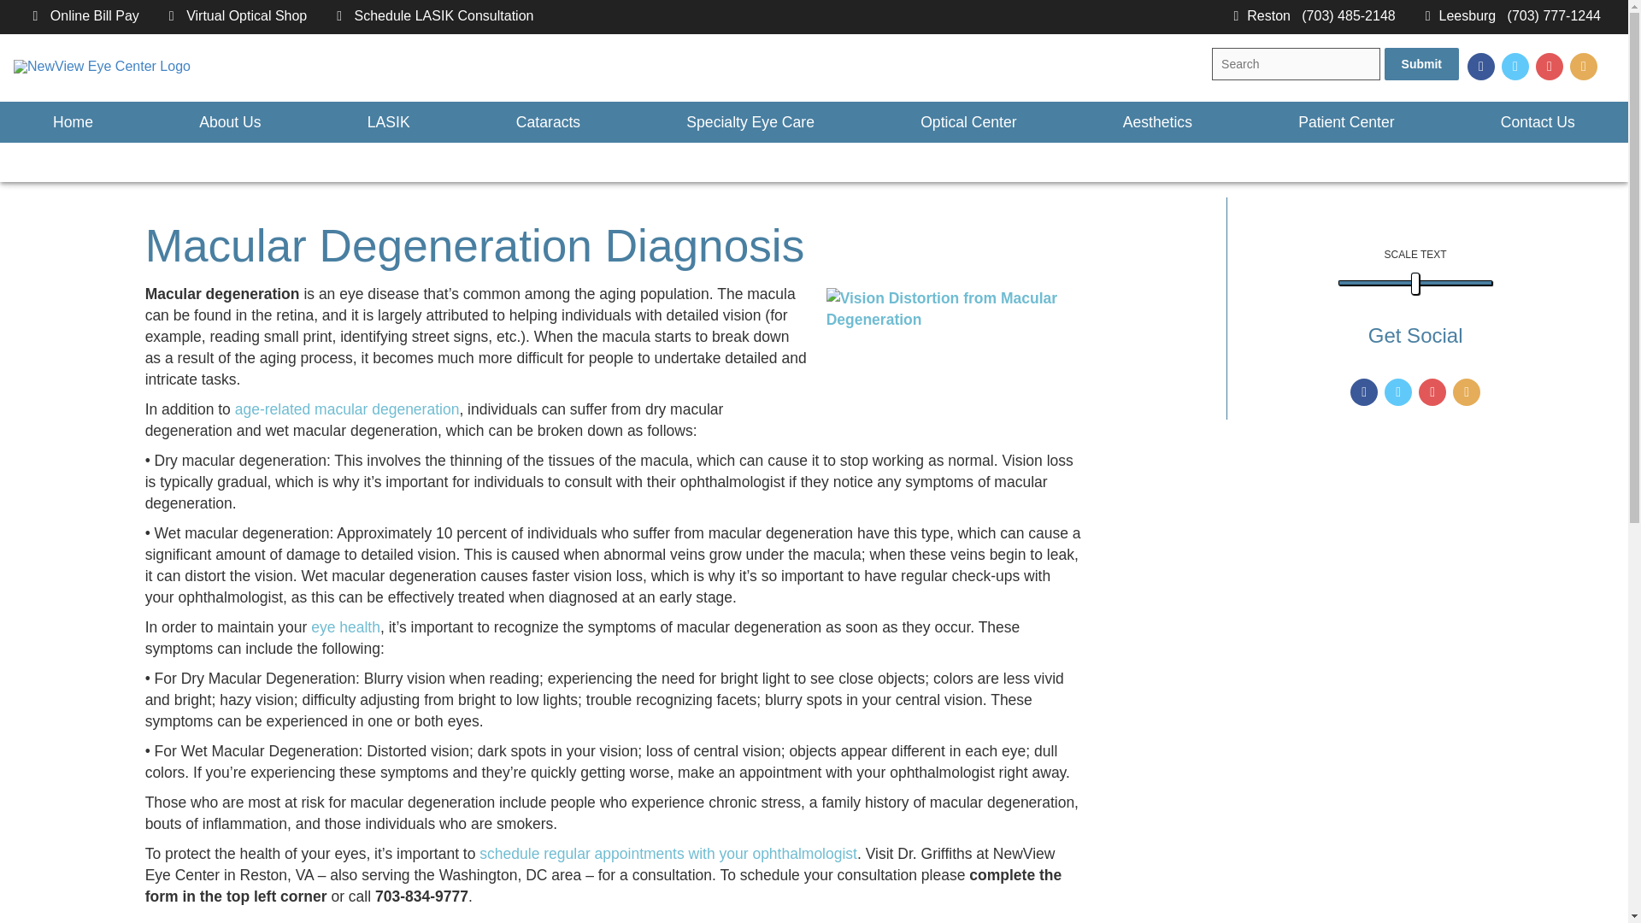 This screenshot has height=923, width=1641. I want to click on Cataracts, so click(549, 121).